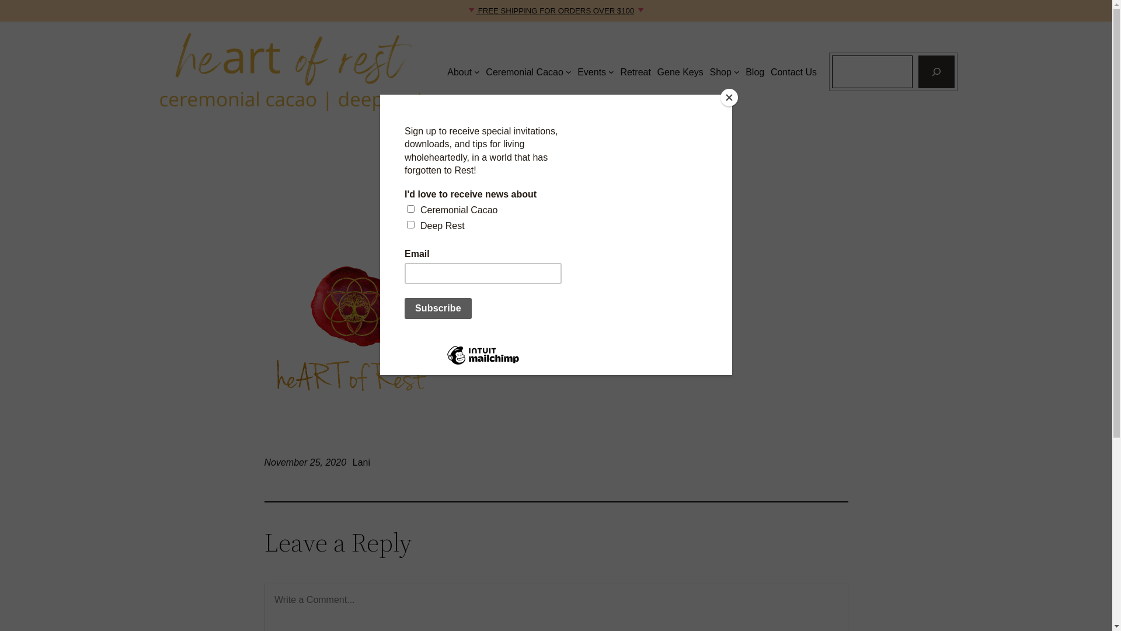 This screenshot has width=1121, height=631. What do you see at coordinates (459, 72) in the screenshot?
I see `About` at bounding box center [459, 72].